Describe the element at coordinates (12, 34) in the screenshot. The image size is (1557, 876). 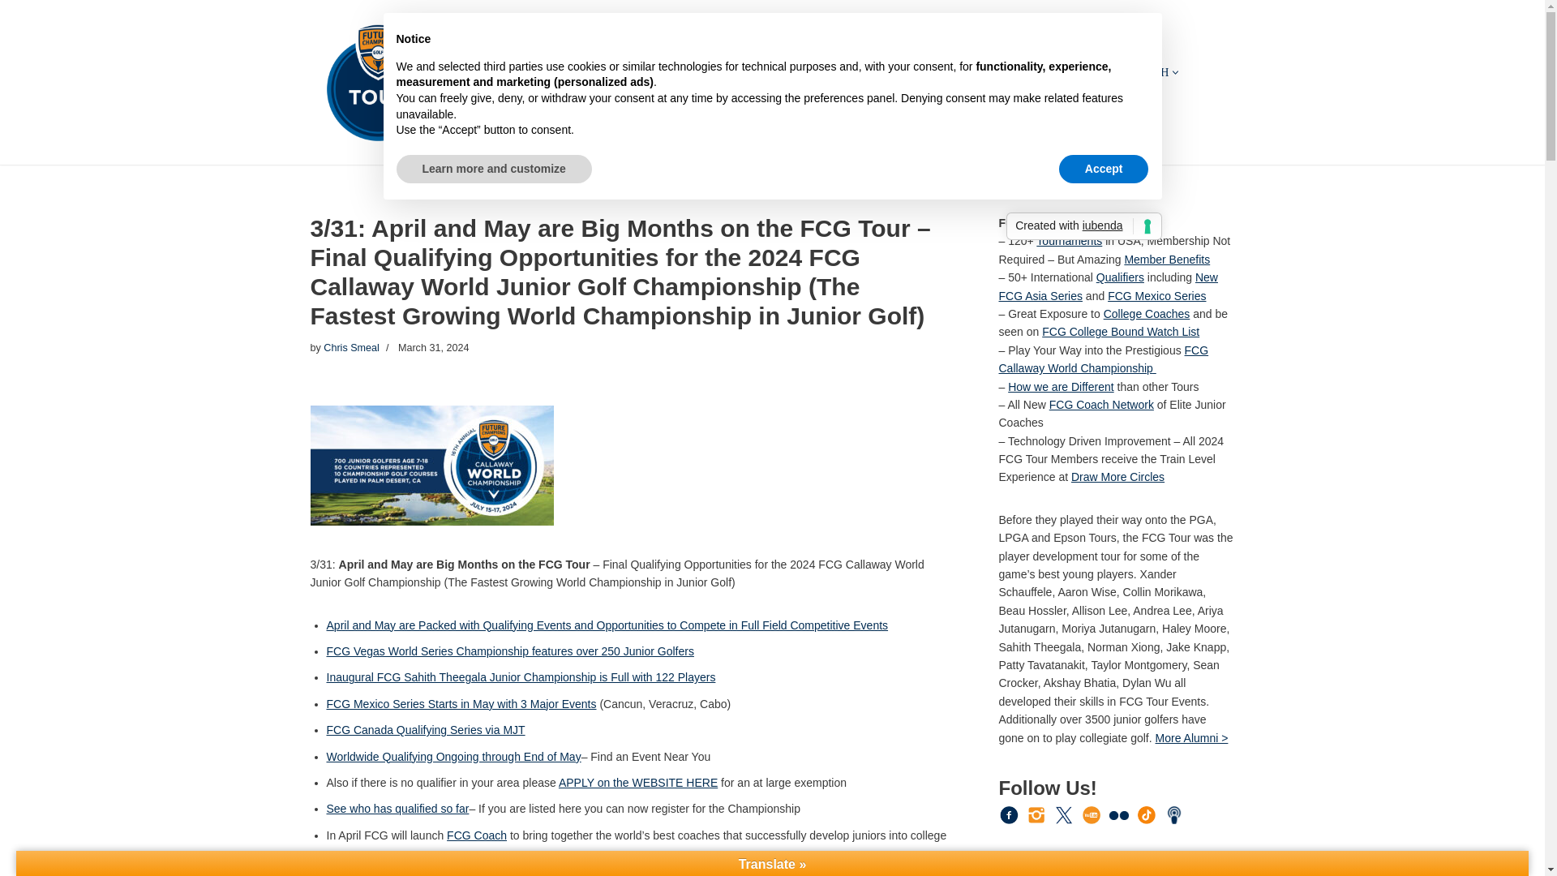
I see `Skip to content` at that location.